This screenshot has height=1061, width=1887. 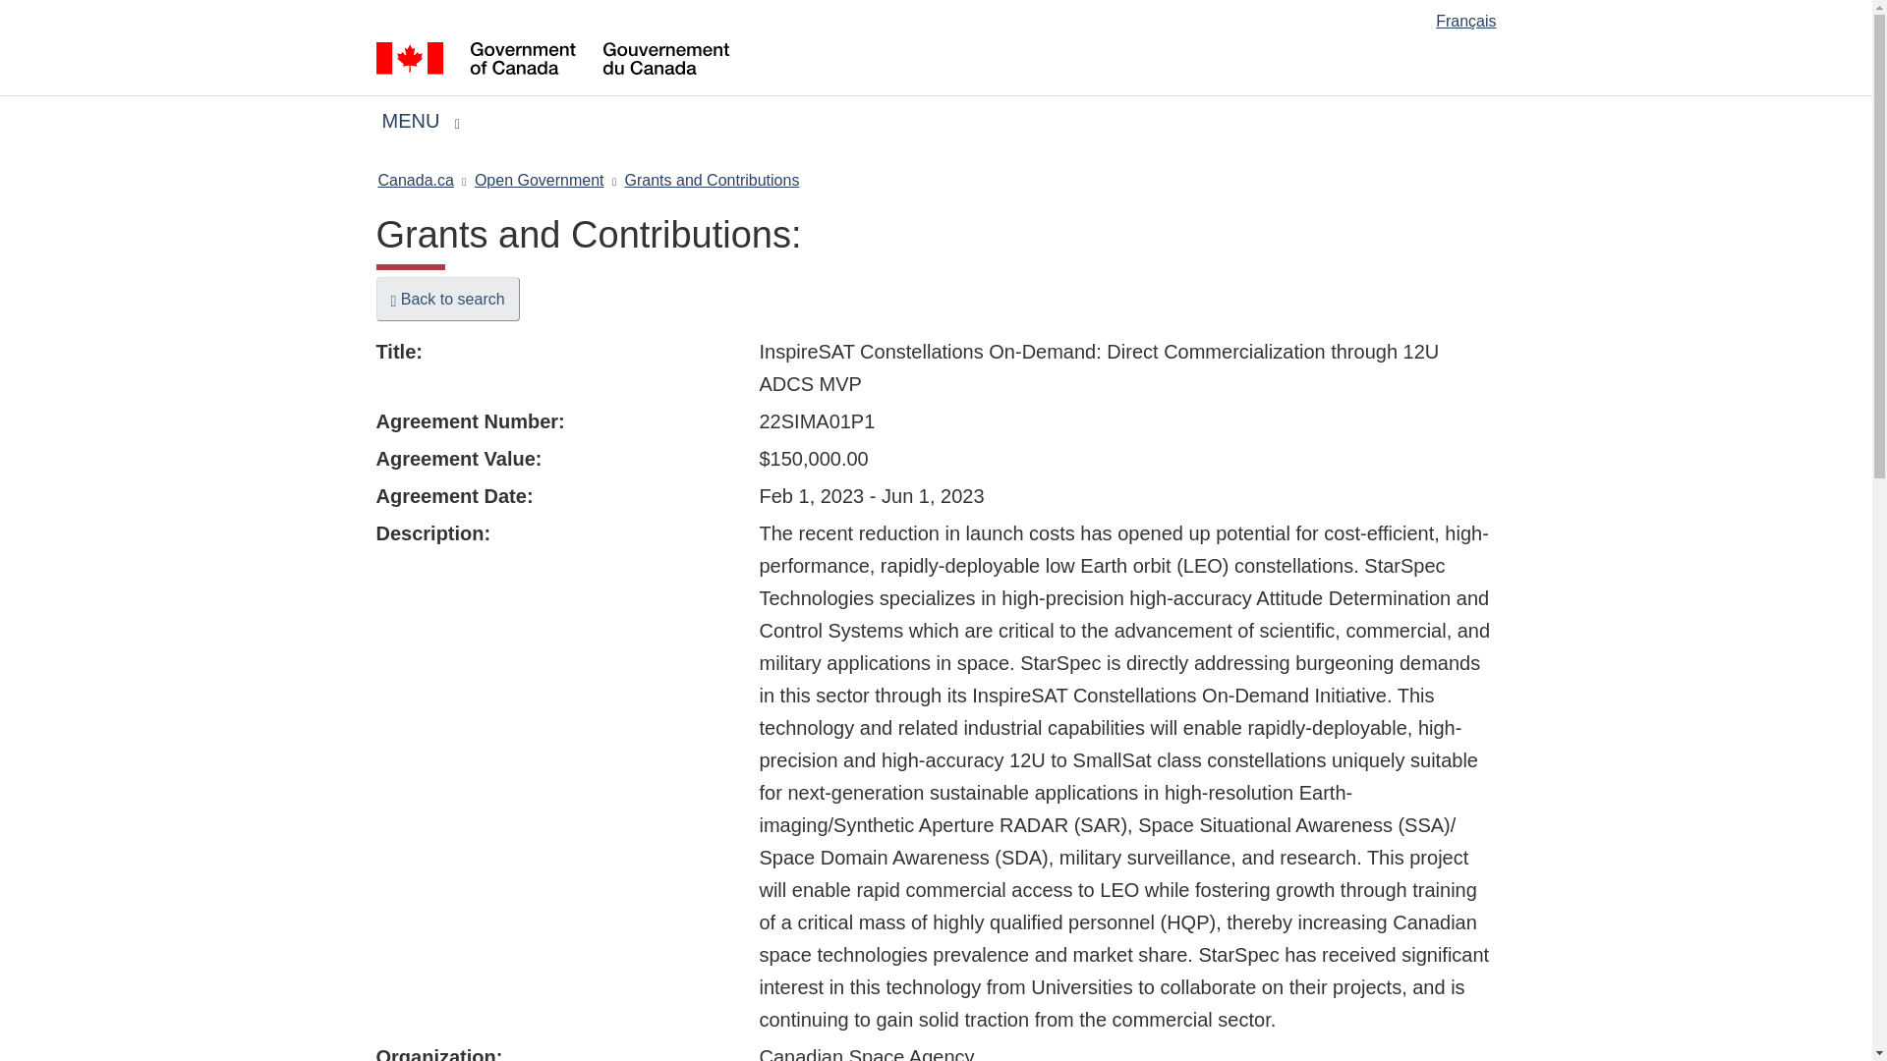 What do you see at coordinates (447, 299) in the screenshot?
I see `Back to search` at bounding box center [447, 299].